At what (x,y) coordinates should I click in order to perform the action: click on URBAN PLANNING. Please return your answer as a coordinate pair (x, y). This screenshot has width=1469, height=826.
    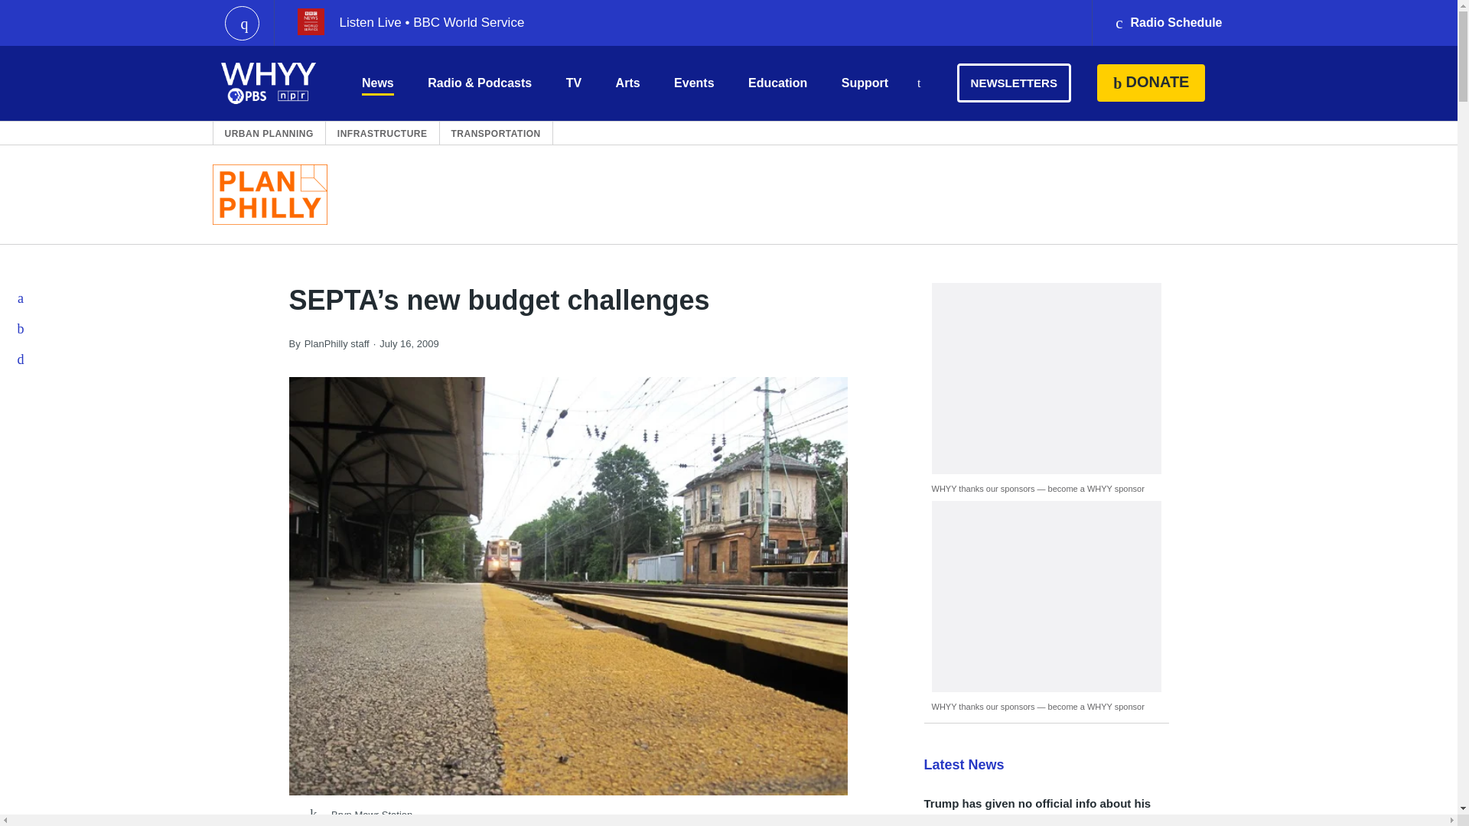
    Looking at the image, I should click on (269, 133).